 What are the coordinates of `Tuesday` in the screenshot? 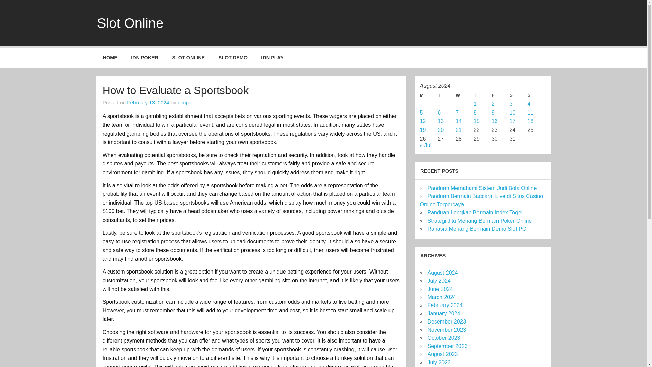 It's located at (447, 95).